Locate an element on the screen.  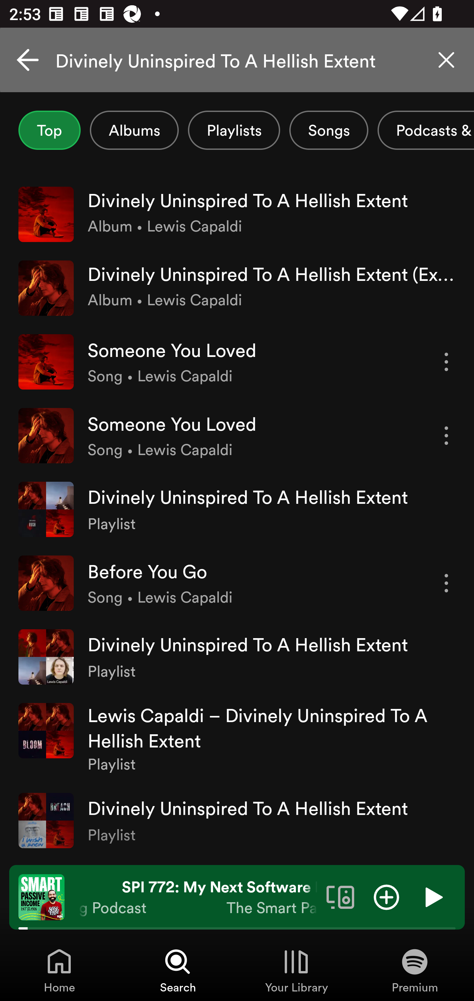
Search, Tab 2 of 4 Search Search is located at coordinates (178, 970).